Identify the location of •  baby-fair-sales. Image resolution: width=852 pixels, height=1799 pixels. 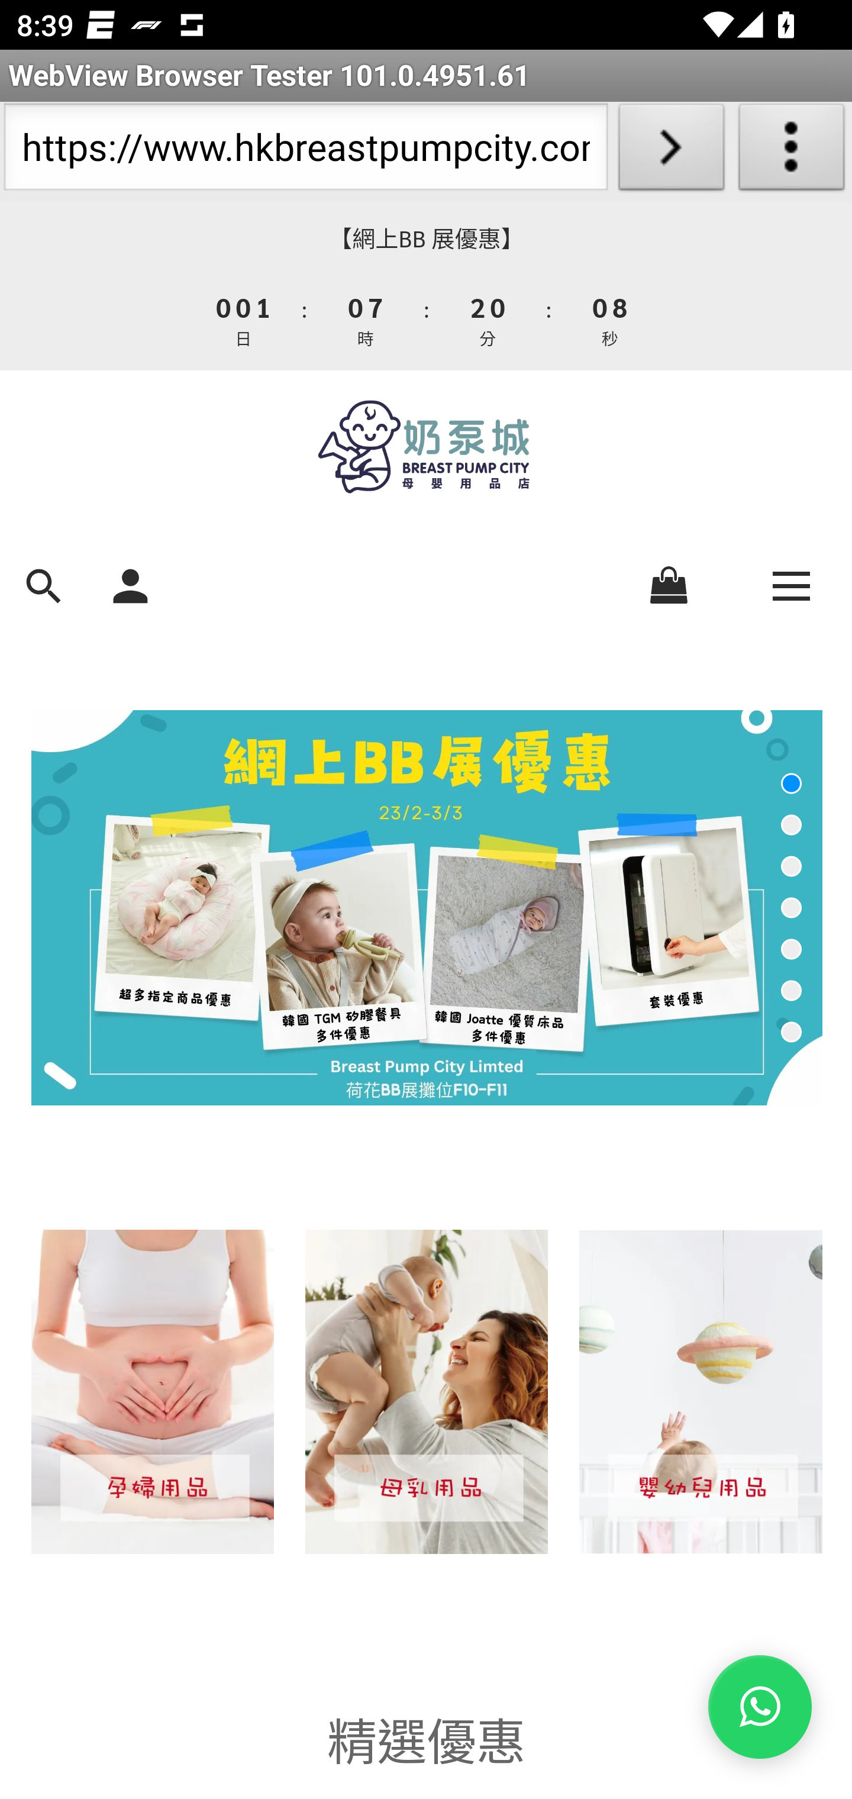
(426, 907).